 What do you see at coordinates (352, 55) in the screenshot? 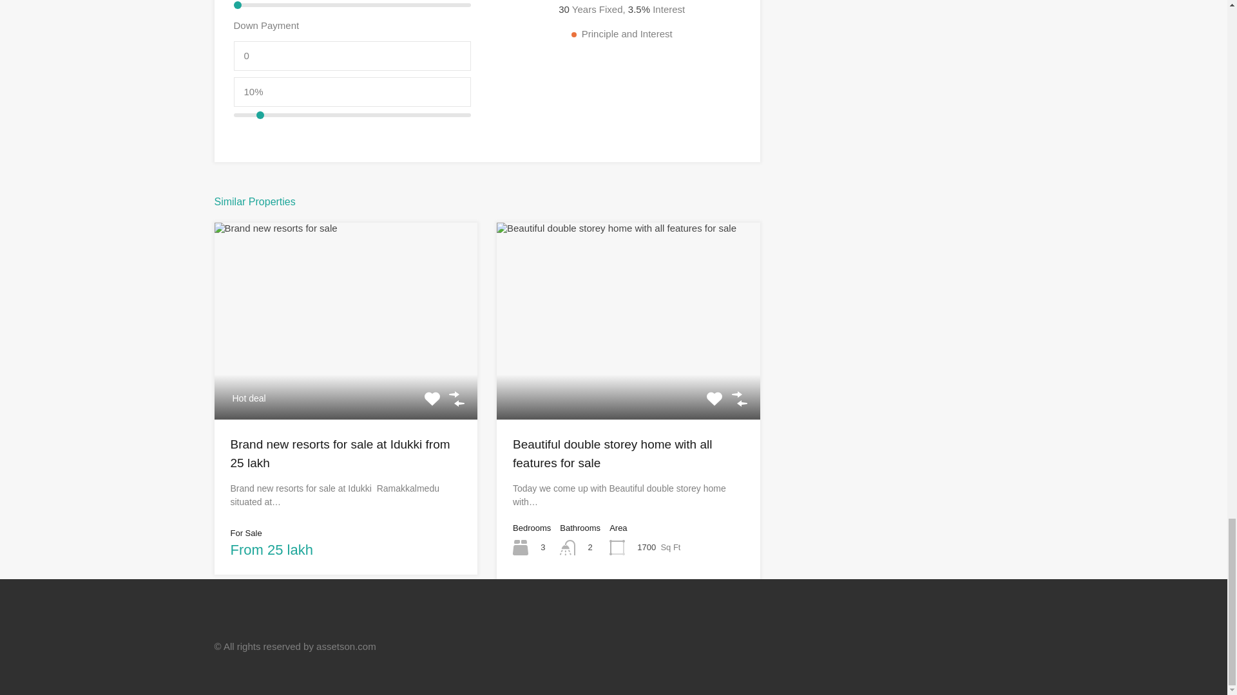
I see `0` at bounding box center [352, 55].